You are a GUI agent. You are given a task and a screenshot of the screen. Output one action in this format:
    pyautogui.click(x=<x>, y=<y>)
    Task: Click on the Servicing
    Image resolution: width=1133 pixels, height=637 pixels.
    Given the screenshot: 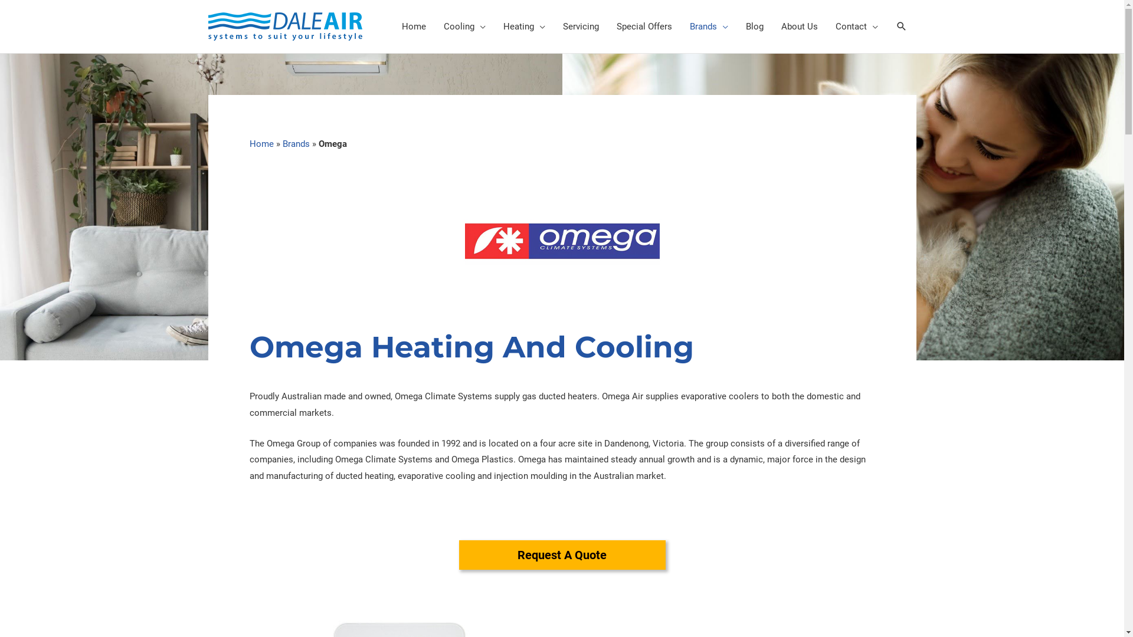 What is the action you would take?
    pyautogui.click(x=581, y=27)
    